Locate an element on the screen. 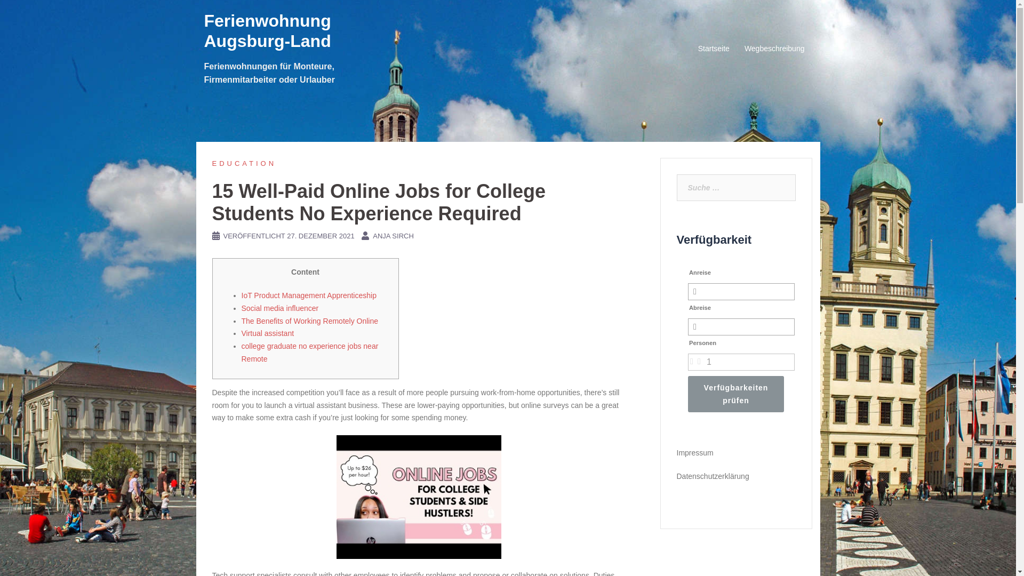 The height and width of the screenshot is (576, 1024). Startseite is located at coordinates (714, 49).